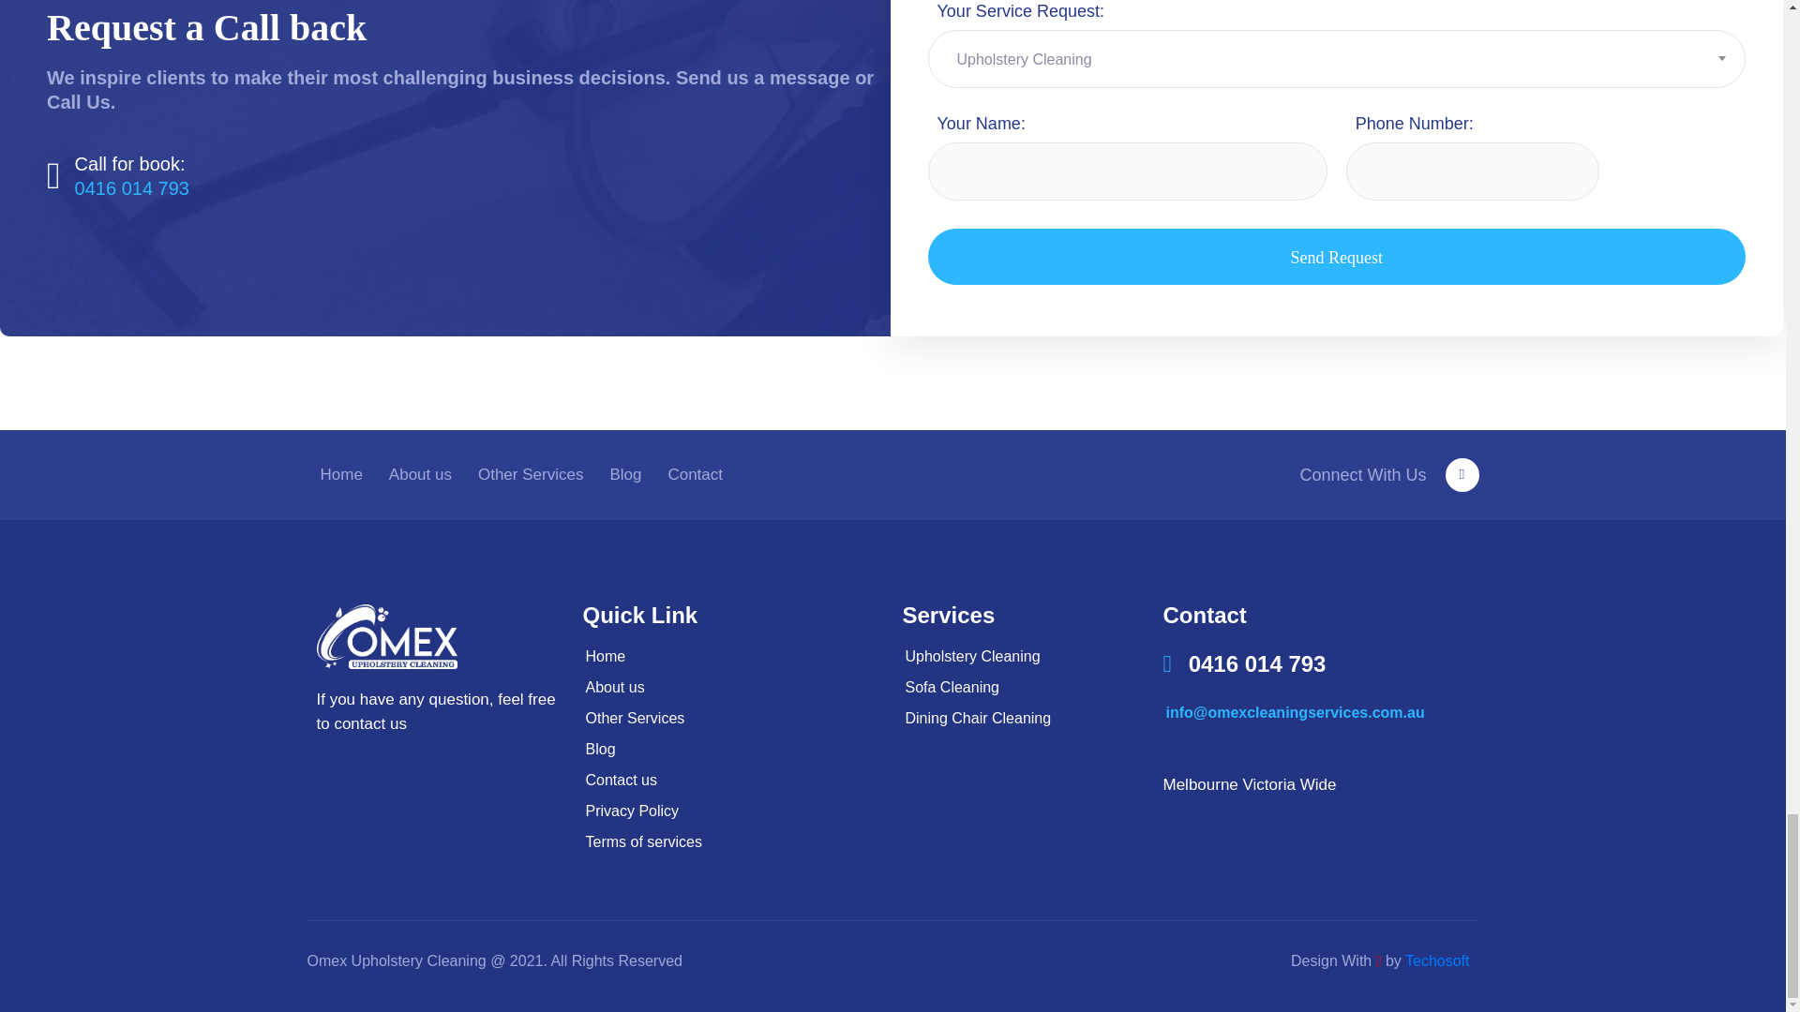 This screenshot has height=1012, width=1800. What do you see at coordinates (624, 474) in the screenshot?
I see `Blog` at bounding box center [624, 474].